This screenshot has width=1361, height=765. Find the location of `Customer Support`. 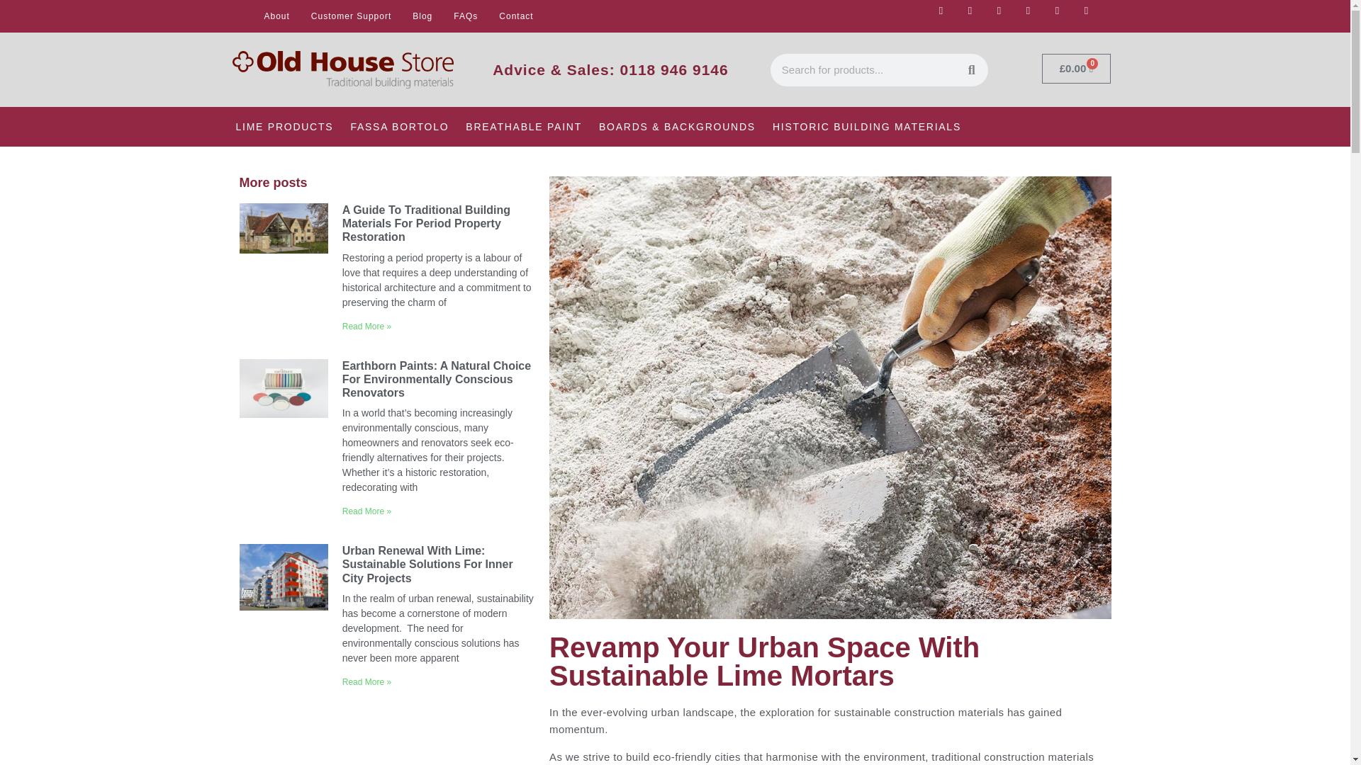

Customer Support is located at coordinates (351, 16).